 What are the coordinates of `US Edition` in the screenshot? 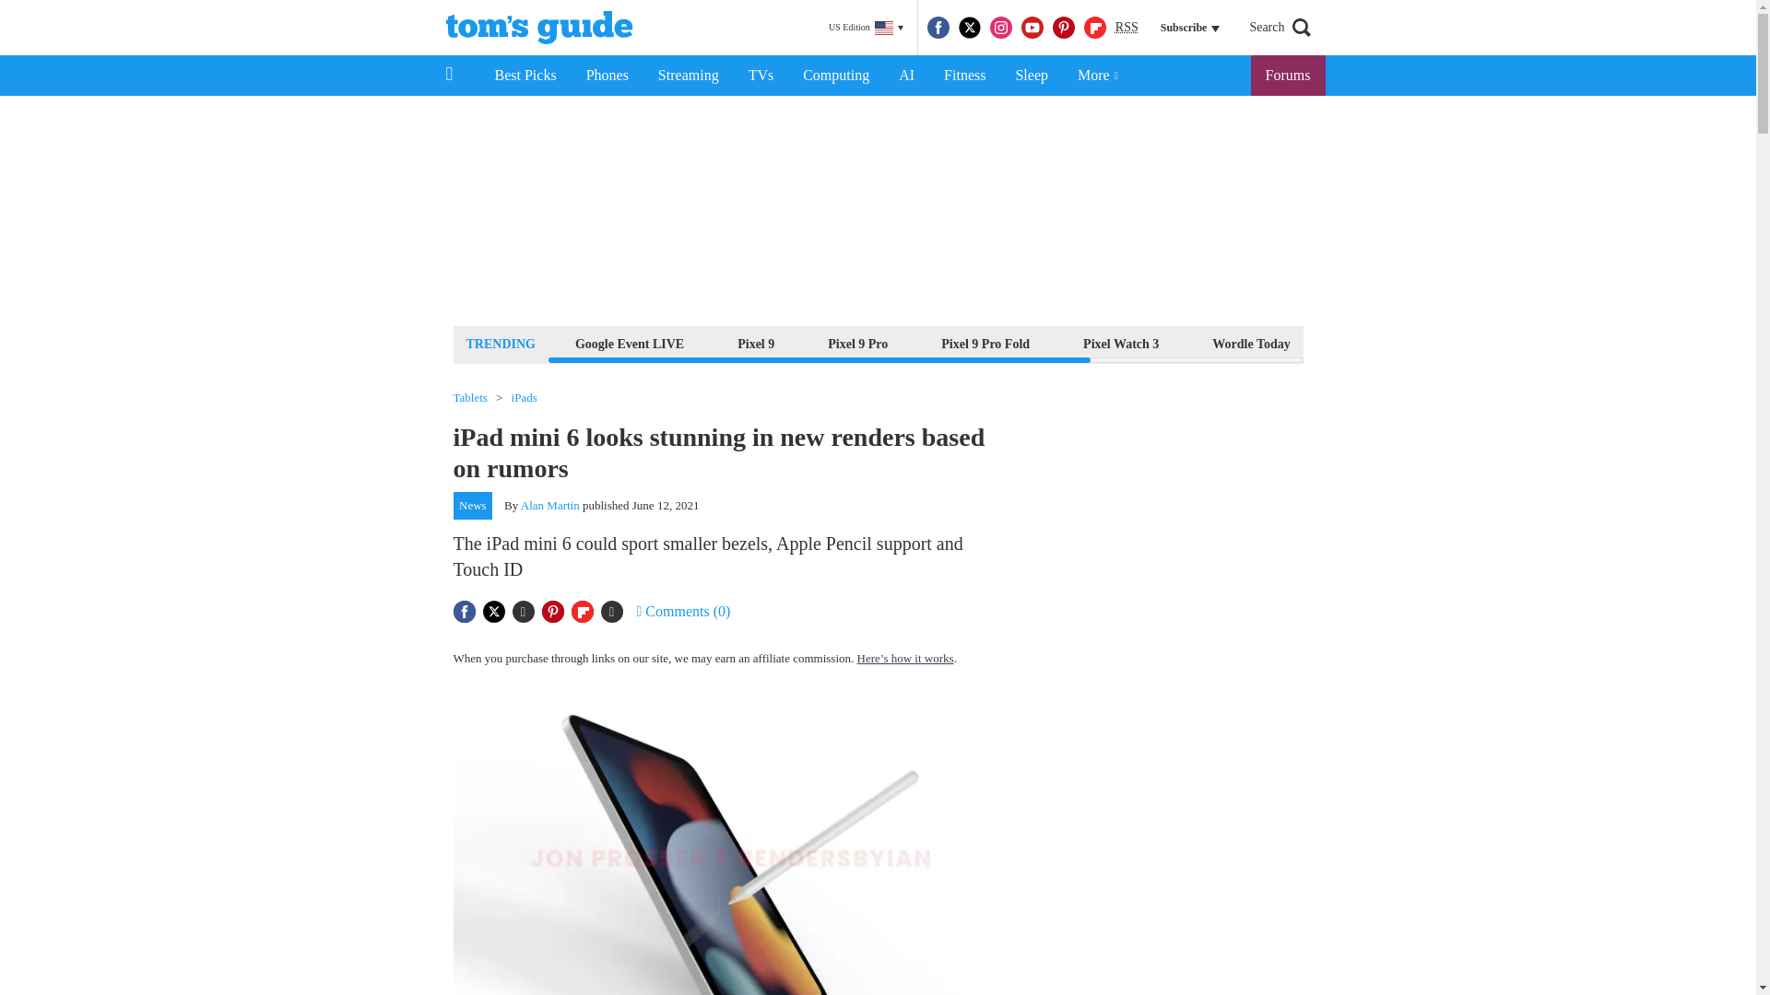 It's located at (866, 28).